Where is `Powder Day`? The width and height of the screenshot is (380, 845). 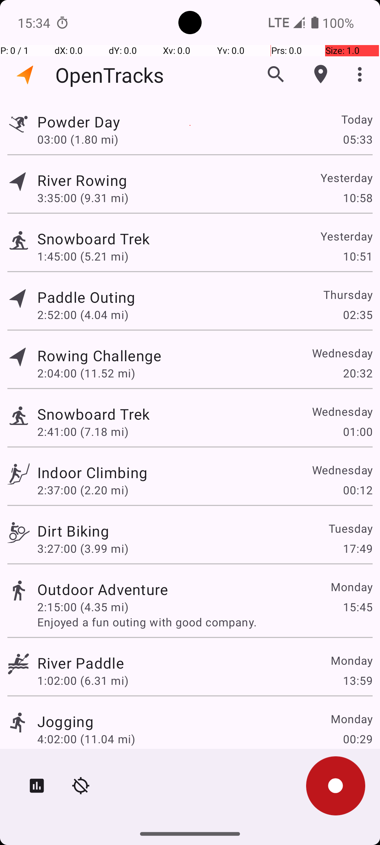
Powder Day is located at coordinates (79, 122).